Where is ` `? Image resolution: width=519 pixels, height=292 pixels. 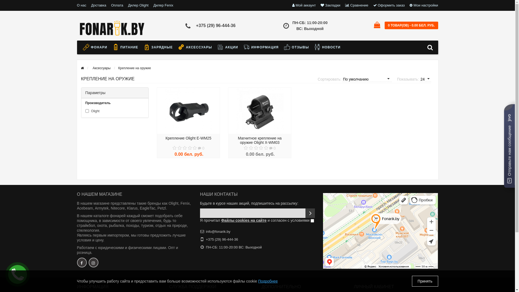   is located at coordinates (94, 263).